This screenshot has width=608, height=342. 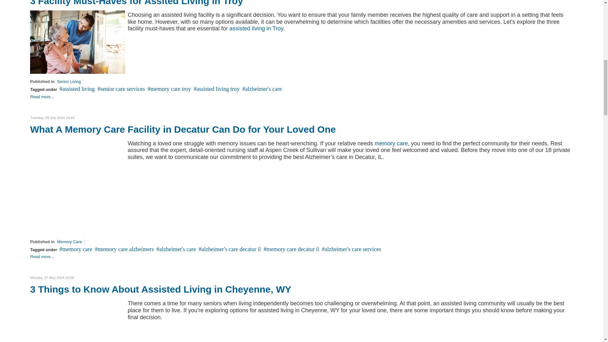 I want to click on 3 Facility Must-Haves for Assited Living in Troy, so click(x=136, y=3).